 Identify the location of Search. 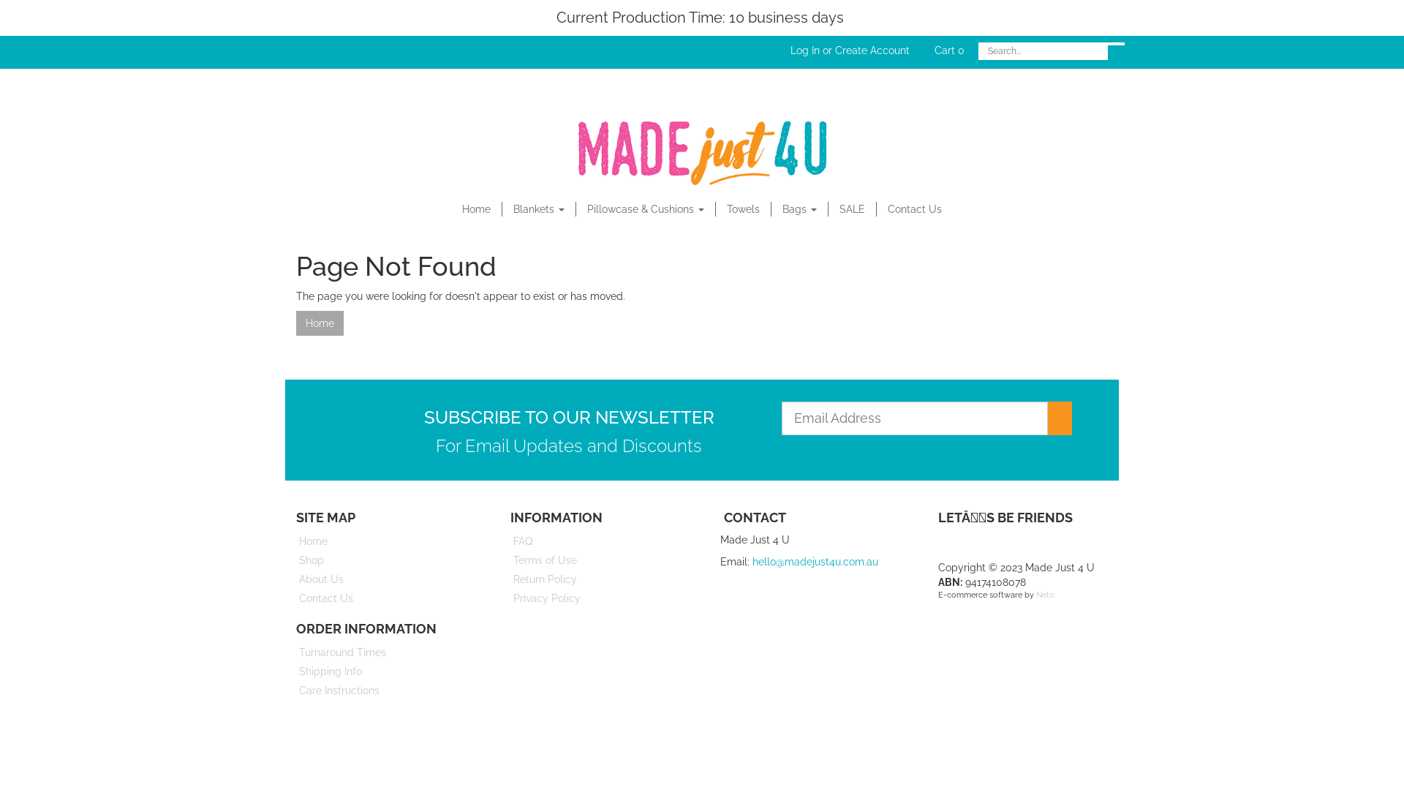
(1116, 44).